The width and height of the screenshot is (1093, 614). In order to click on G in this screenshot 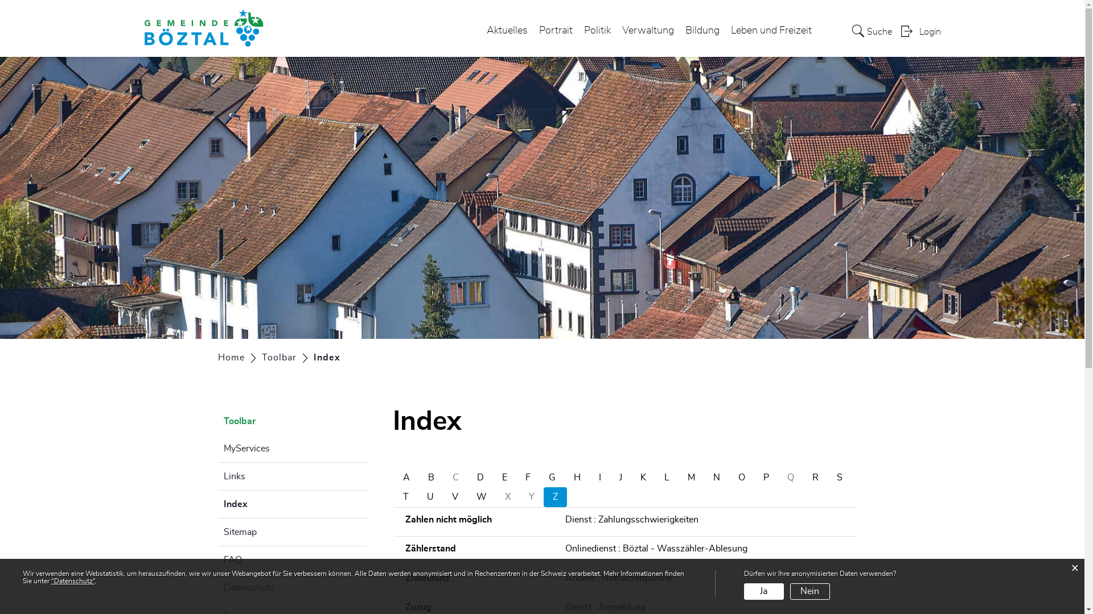, I will do `click(552, 478)`.